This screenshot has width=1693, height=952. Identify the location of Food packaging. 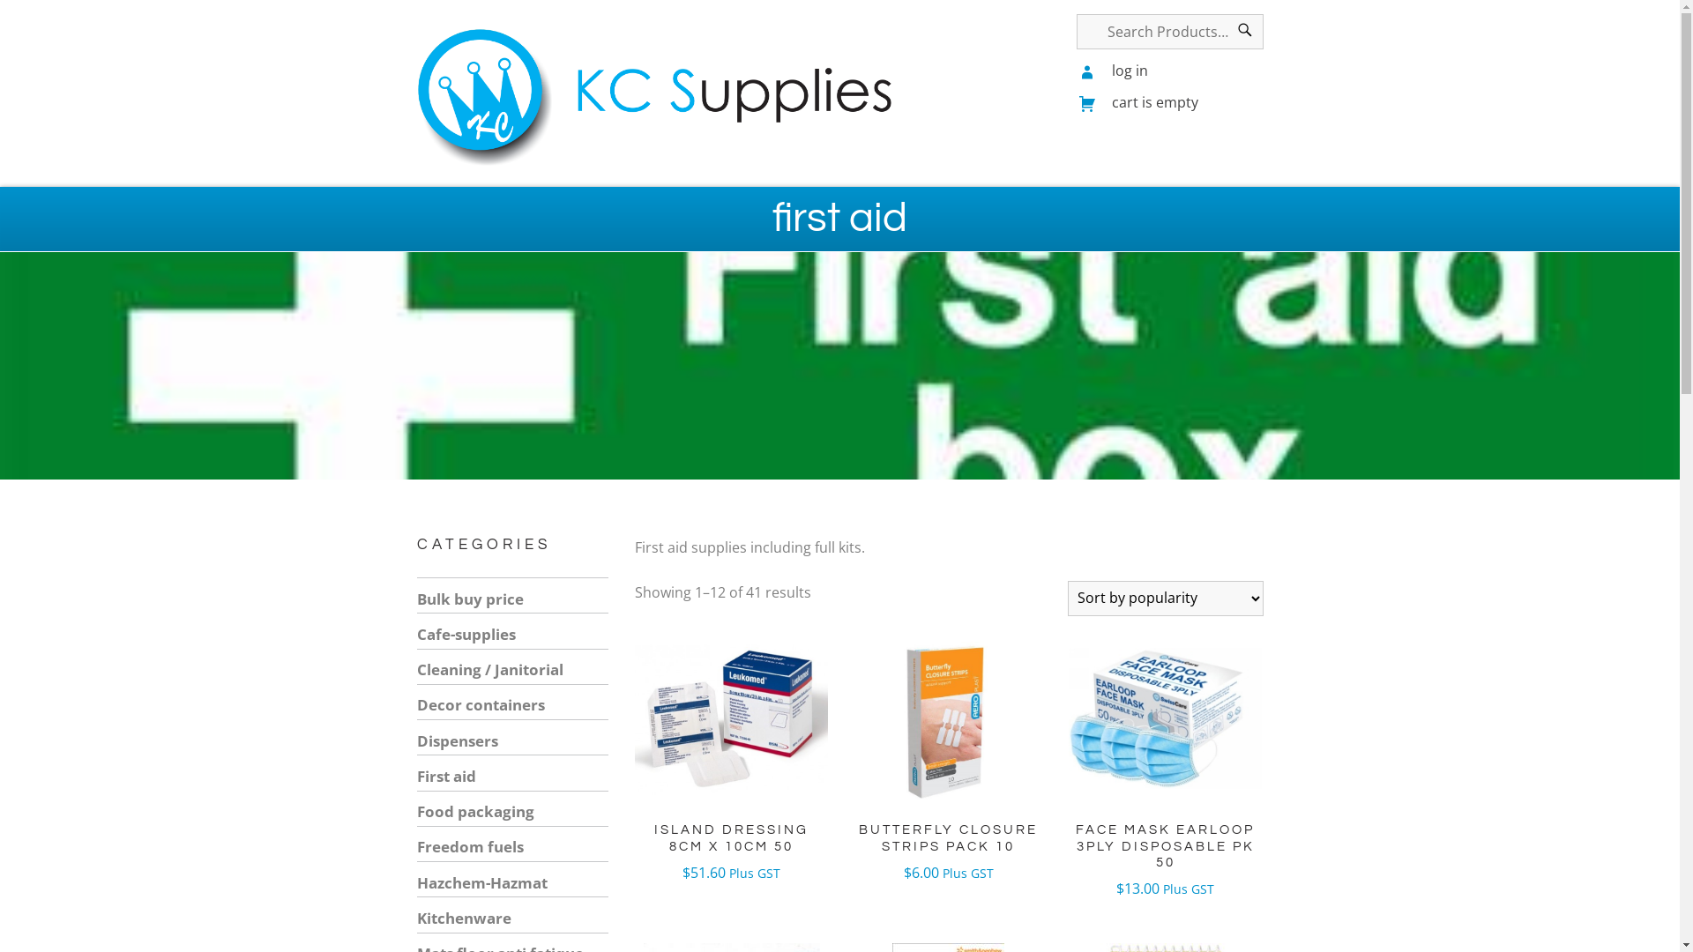
(474, 811).